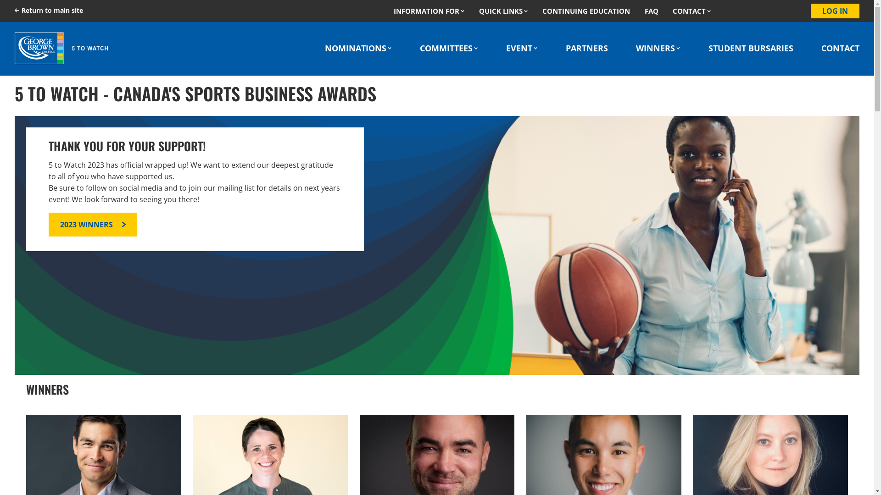  Describe the element at coordinates (841, 49) in the screenshot. I see `CONTACT` at that location.